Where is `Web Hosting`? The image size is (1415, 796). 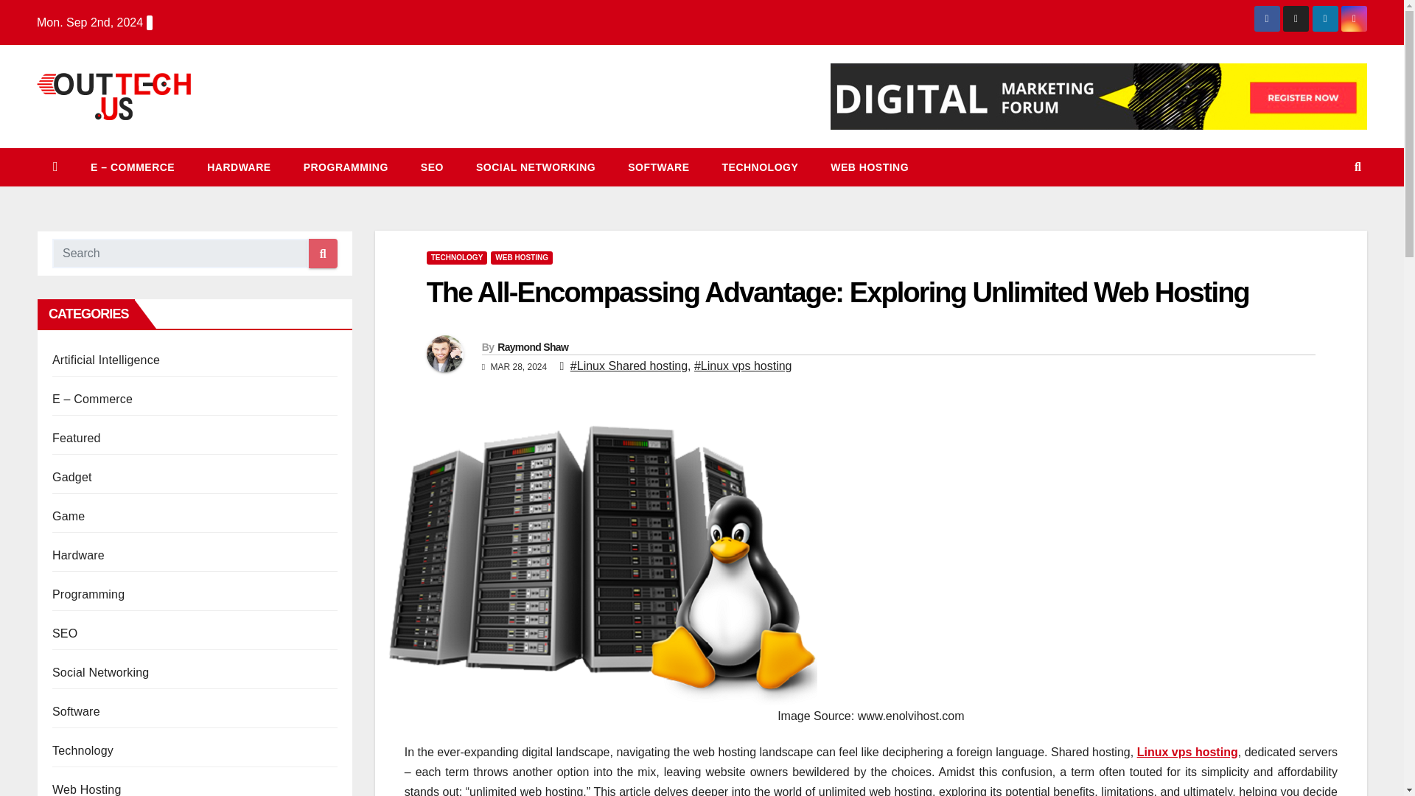 Web Hosting is located at coordinates (87, 789).